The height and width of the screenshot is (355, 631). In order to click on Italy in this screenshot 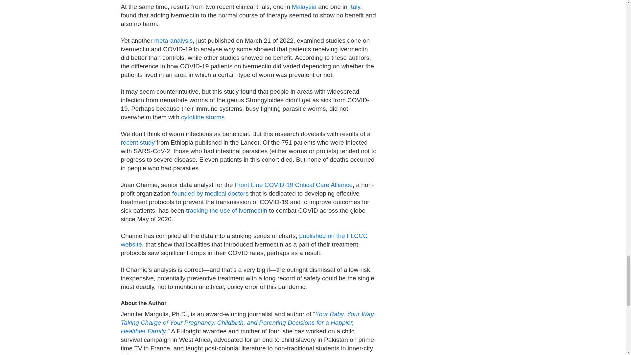, I will do `click(354, 7)`.